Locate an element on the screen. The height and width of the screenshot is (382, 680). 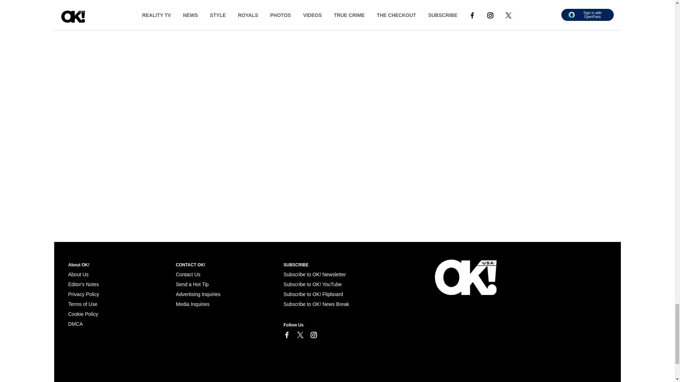
Link to X is located at coordinates (300, 335).